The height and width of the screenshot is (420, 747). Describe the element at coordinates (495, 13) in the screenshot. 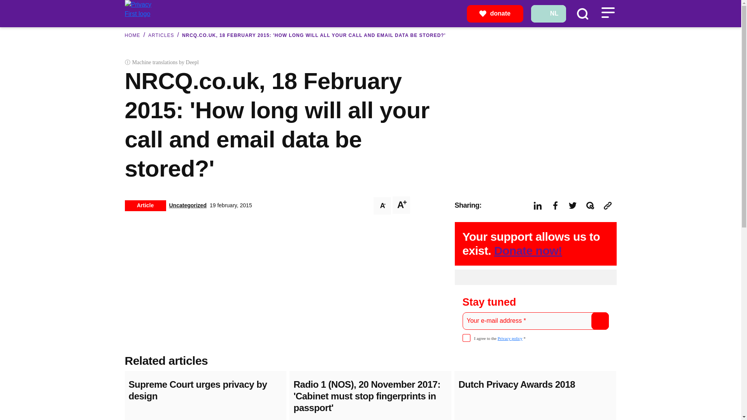

I see `donate` at that location.